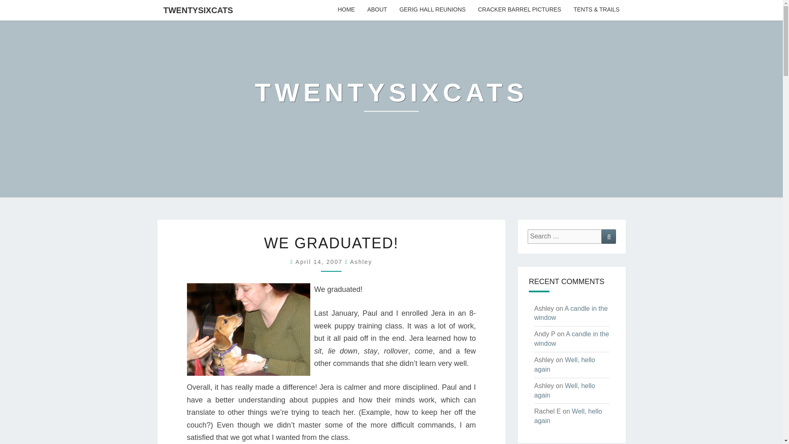 The height and width of the screenshot is (444, 789). What do you see at coordinates (391, 99) in the screenshot?
I see `twentysixcats` at bounding box center [391, 99].